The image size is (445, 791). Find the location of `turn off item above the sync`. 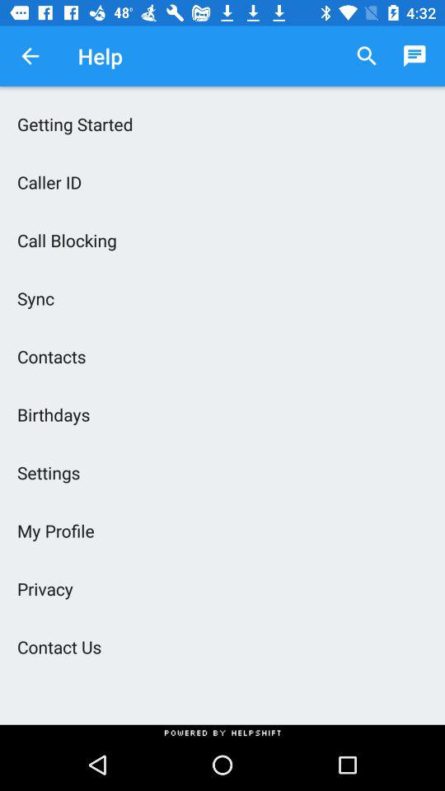

turn off item above the sync is located at coordinates (222, 240).